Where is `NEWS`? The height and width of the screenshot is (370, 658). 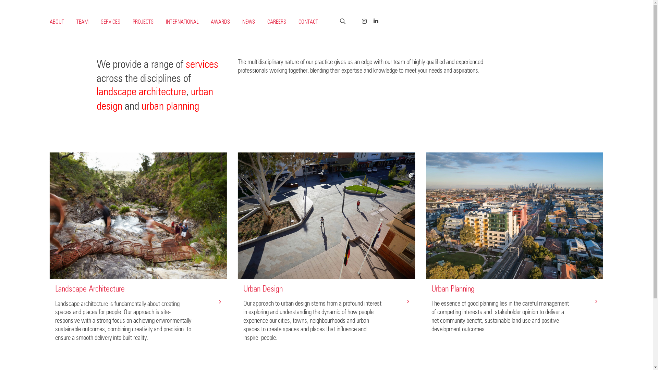 NEWS is located at coordinates (248, 22).